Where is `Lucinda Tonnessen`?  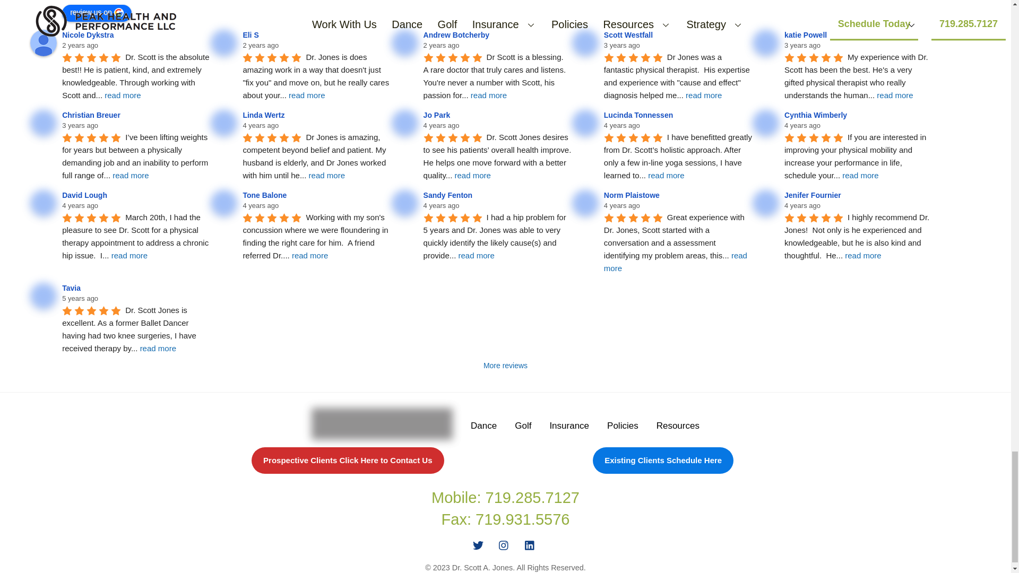
Lucinda Tonnessen is located at coordinates (585, 123).